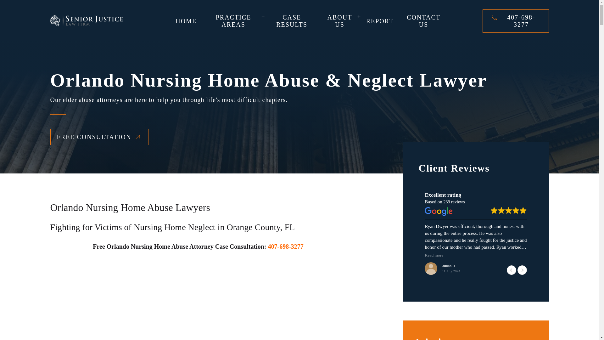  I want to click on HOME, so click(186, 21).